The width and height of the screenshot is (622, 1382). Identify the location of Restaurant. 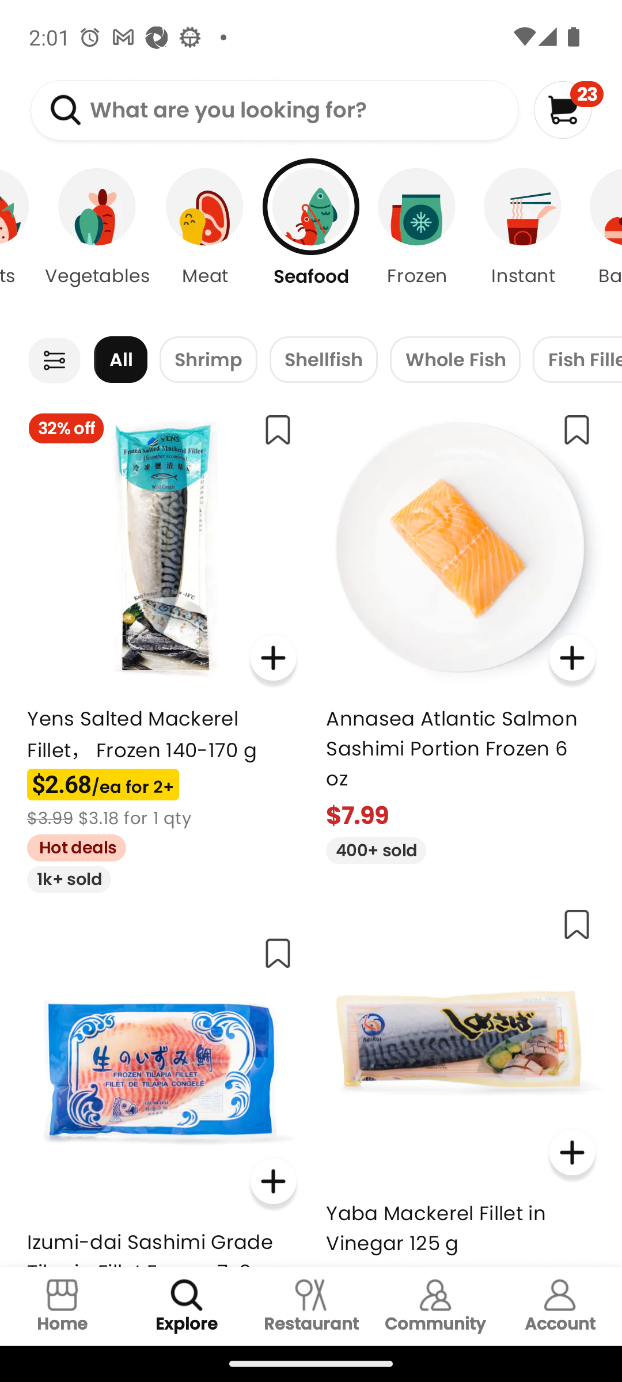
(311, 1306).